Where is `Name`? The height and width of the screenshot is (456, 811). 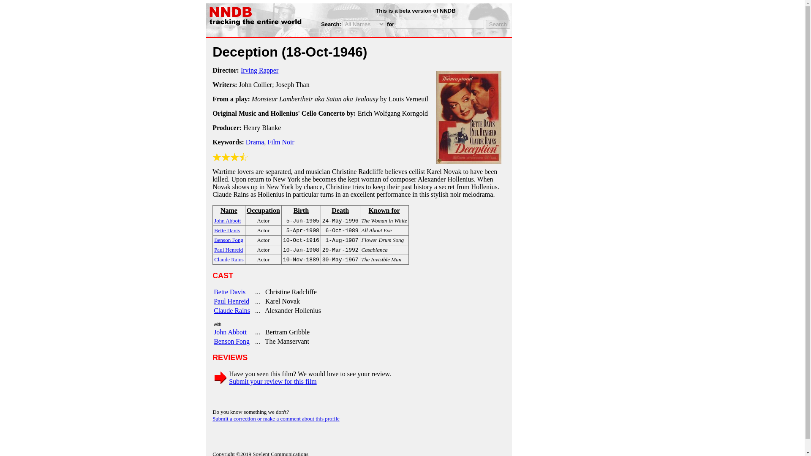
Name is located at coordinates (229, 210).